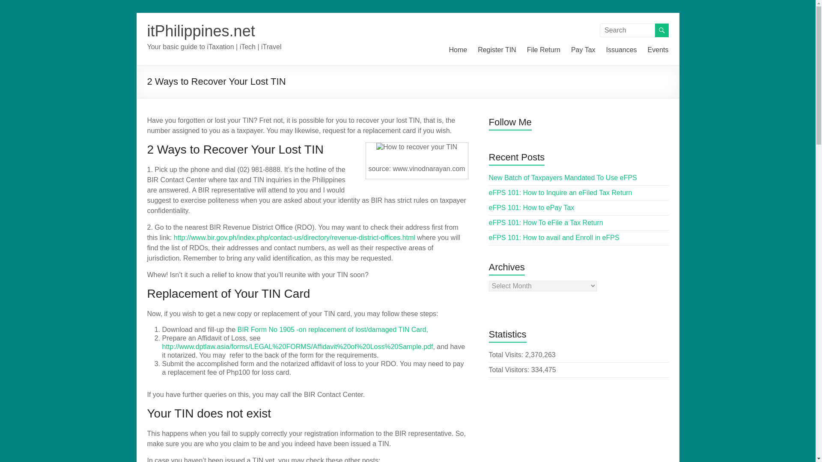  I want to click on Pay Tax, so click(583, 52).